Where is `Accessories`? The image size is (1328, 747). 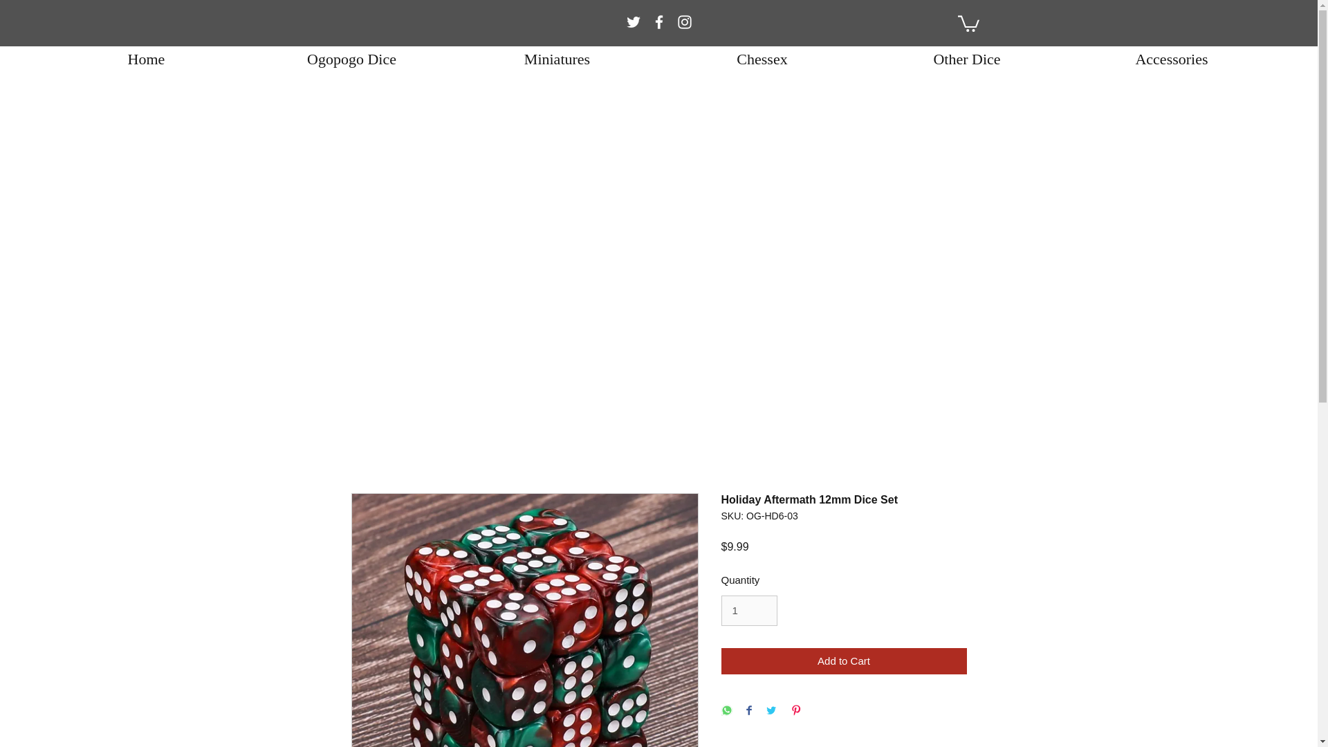
Accessories is located at coordinates (1171, 59).